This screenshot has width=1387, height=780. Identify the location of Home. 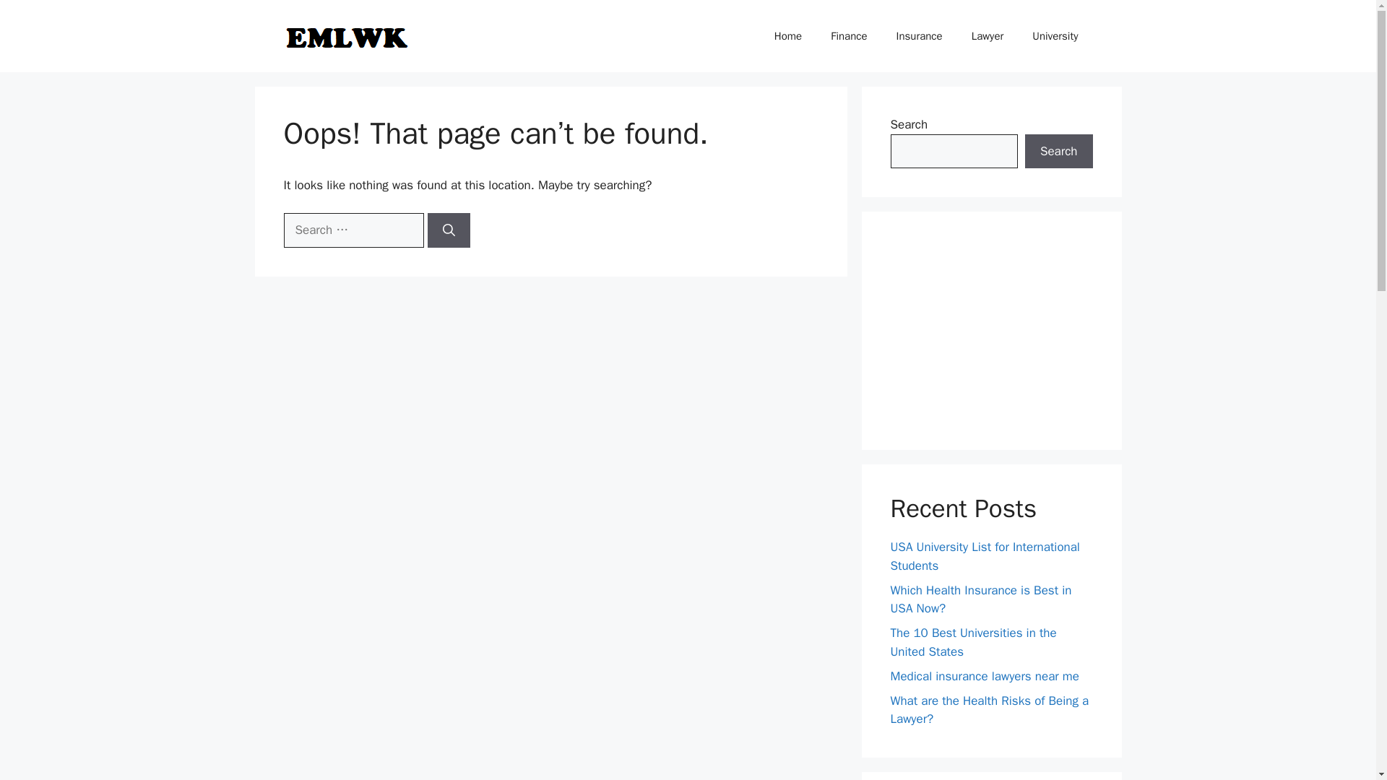
(788, 36).